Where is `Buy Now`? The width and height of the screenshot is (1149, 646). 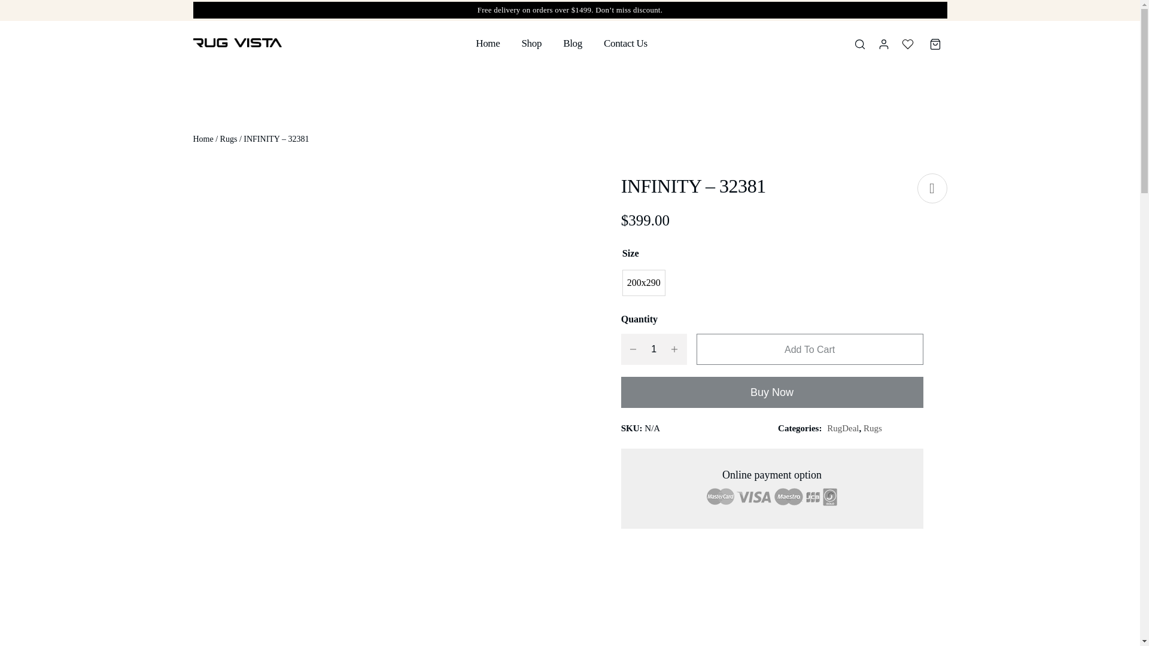
Buy Now is located at coordinates (772, 392).